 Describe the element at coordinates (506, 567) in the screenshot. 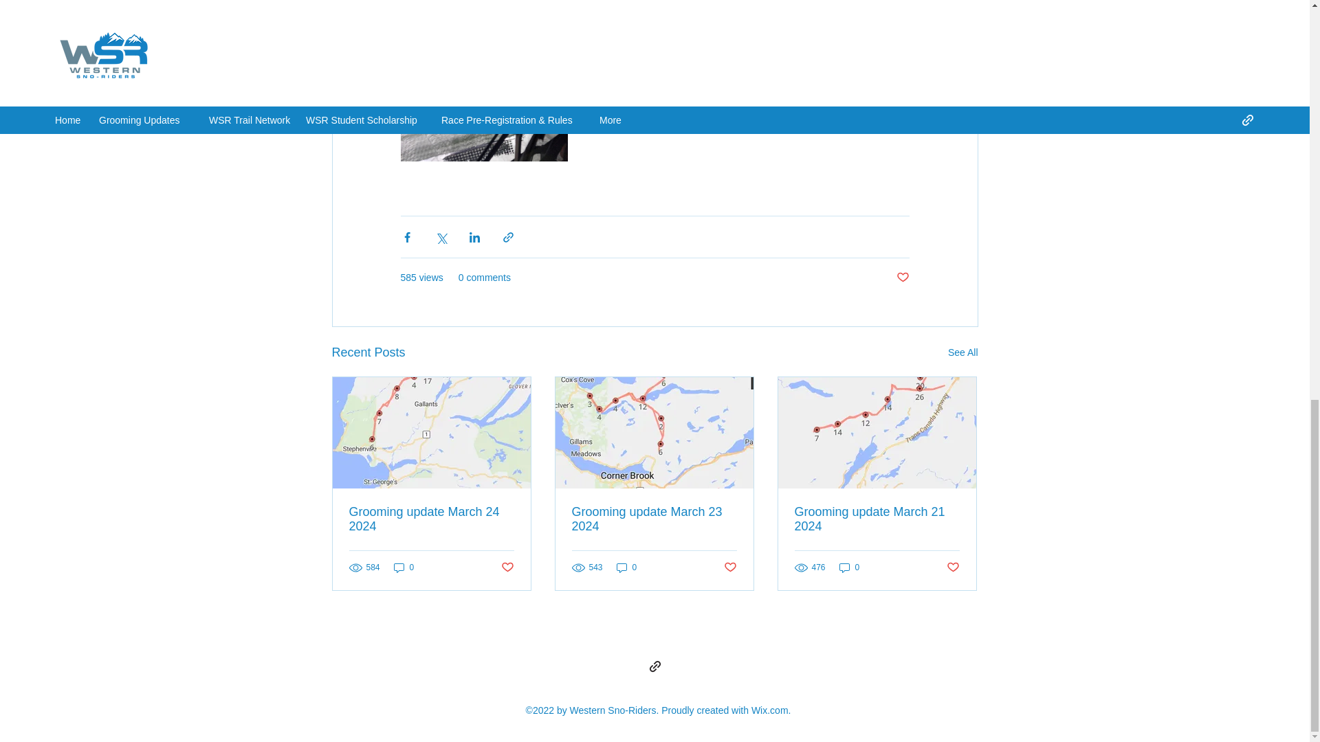

I see `Post not marked as liked` at that location.